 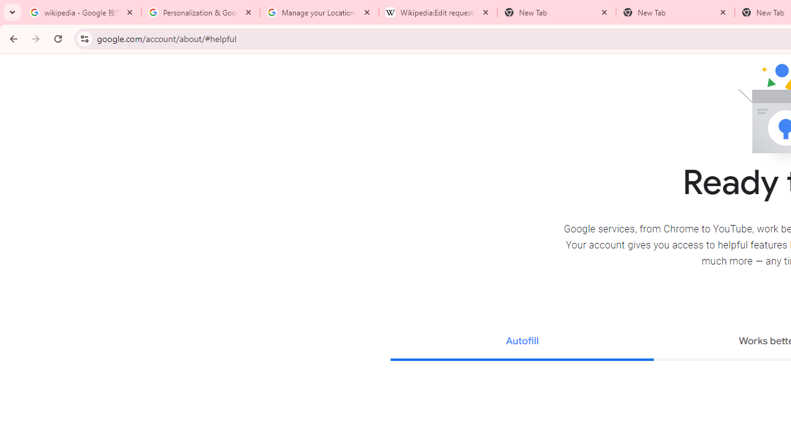 What do you see at coordinates (319, 12) in the screenshot?
I see `Manage your Location History - Google Search Help` at bounding box center [319, 12].